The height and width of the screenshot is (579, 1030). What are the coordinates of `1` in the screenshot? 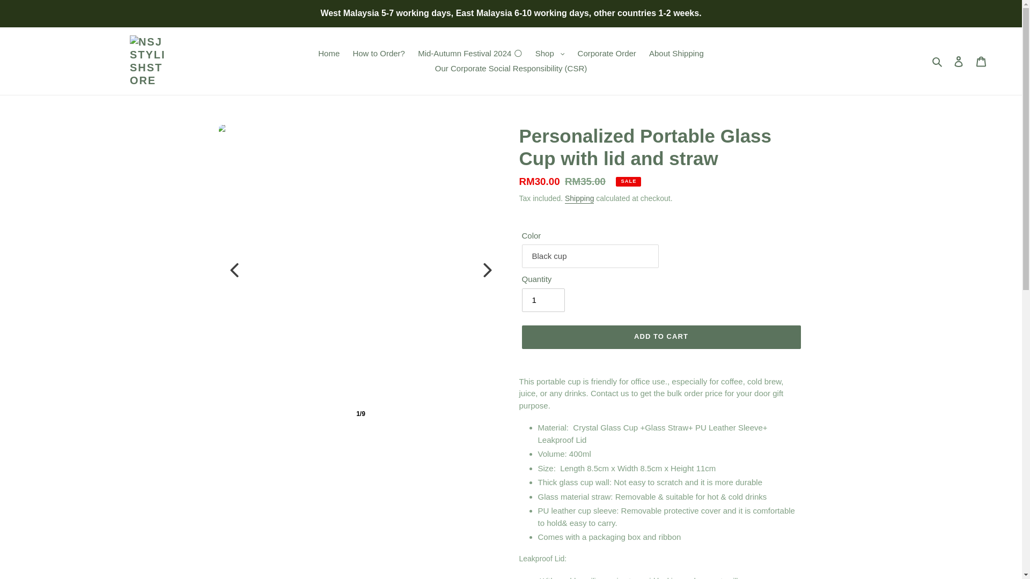 It's located at (543, 300).